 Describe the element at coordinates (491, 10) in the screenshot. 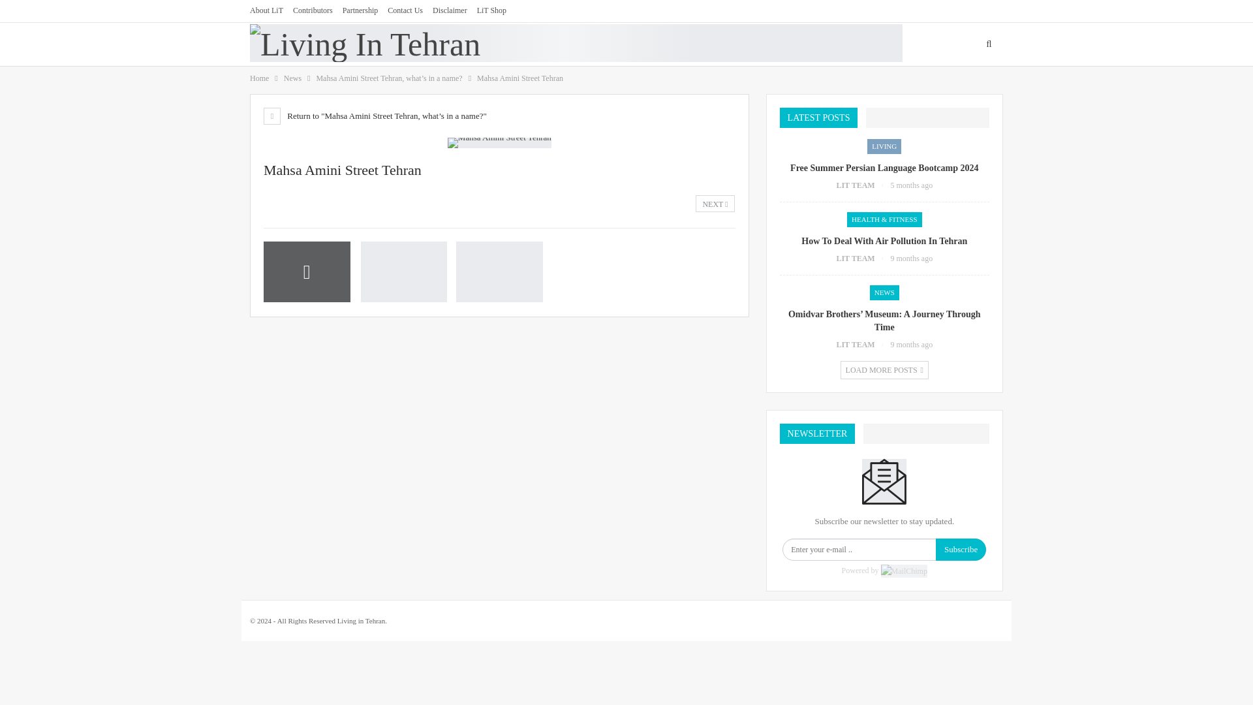

I see `LiT Shop` at that location.